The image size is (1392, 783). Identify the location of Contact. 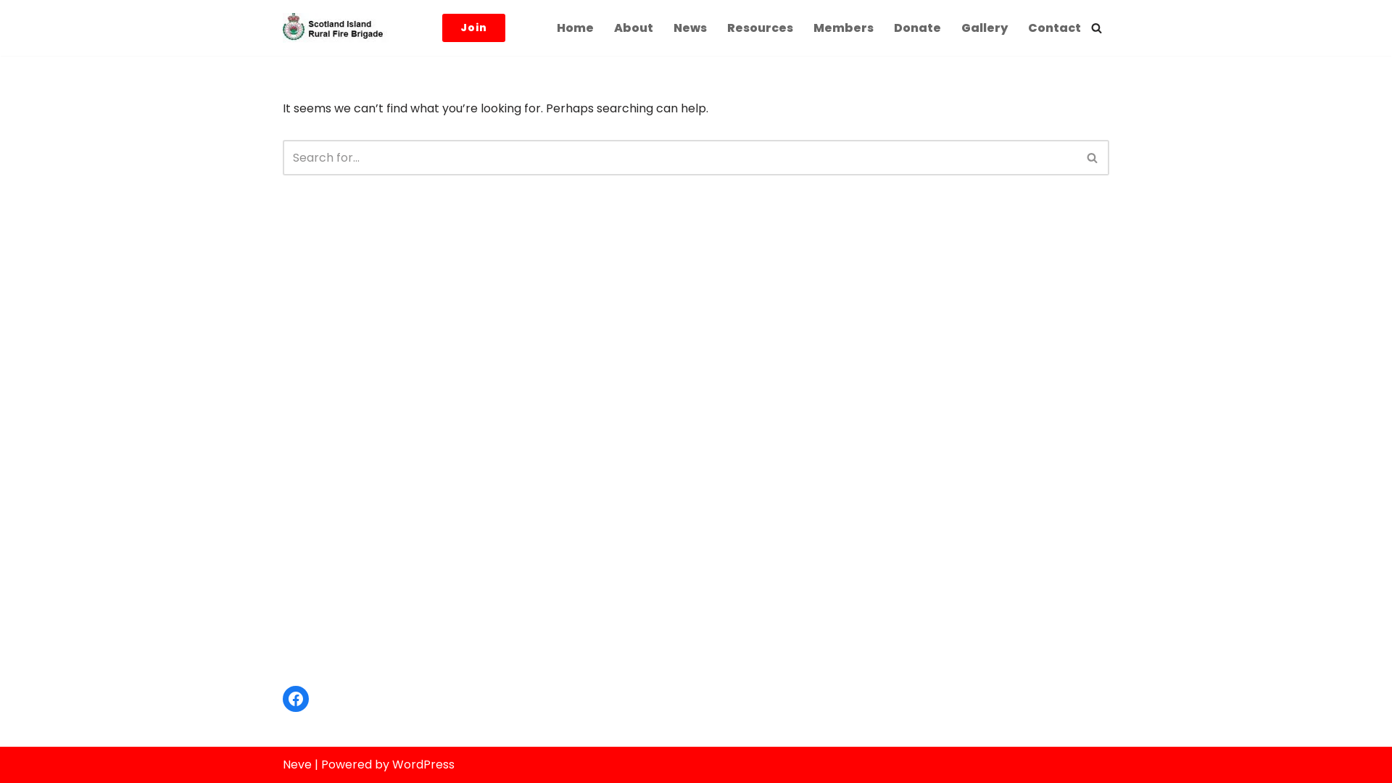
(1054, 28).